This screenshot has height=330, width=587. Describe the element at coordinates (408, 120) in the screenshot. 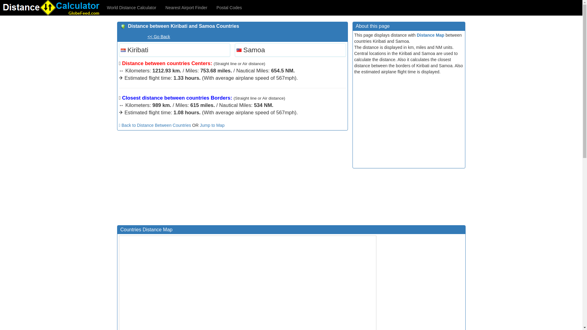

I see `Advertisement` at that location.